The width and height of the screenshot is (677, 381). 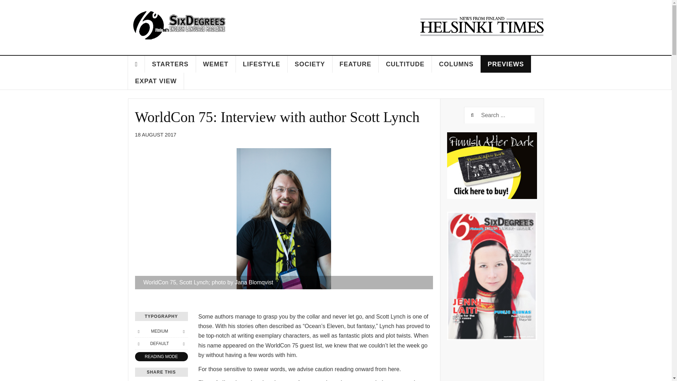 I want to click on WorldCon 75: Interview with author Scott Lynch, so click(x=277, y=117).